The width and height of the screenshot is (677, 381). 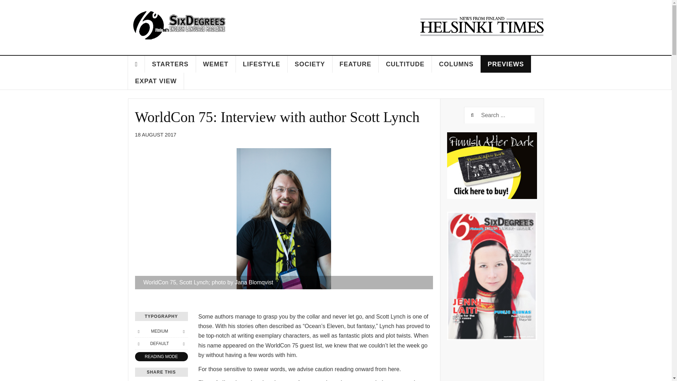 I want to click on WorldCon 75: Interview with author Scott Lynch, so click(x=277, y=117).